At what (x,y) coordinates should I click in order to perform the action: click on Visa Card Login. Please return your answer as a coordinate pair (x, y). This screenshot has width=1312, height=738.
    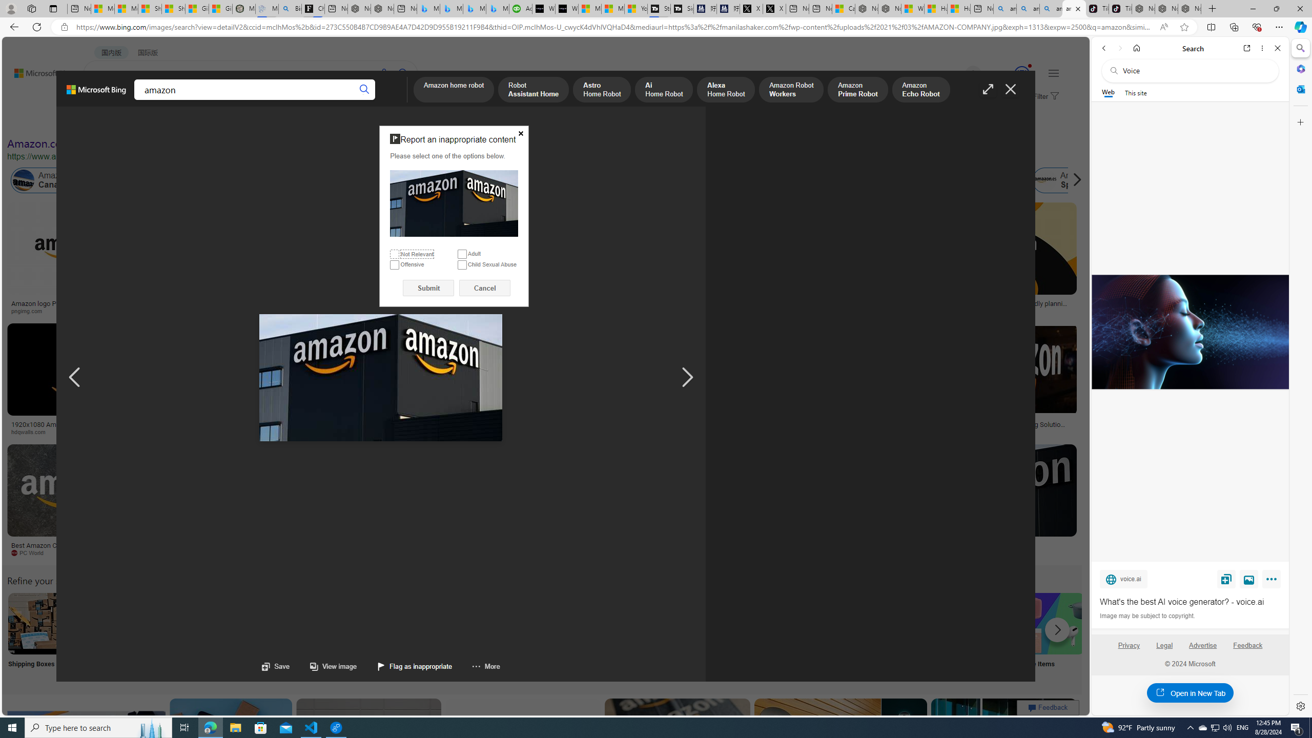
    Looking at the image, I should click on (986, 637).